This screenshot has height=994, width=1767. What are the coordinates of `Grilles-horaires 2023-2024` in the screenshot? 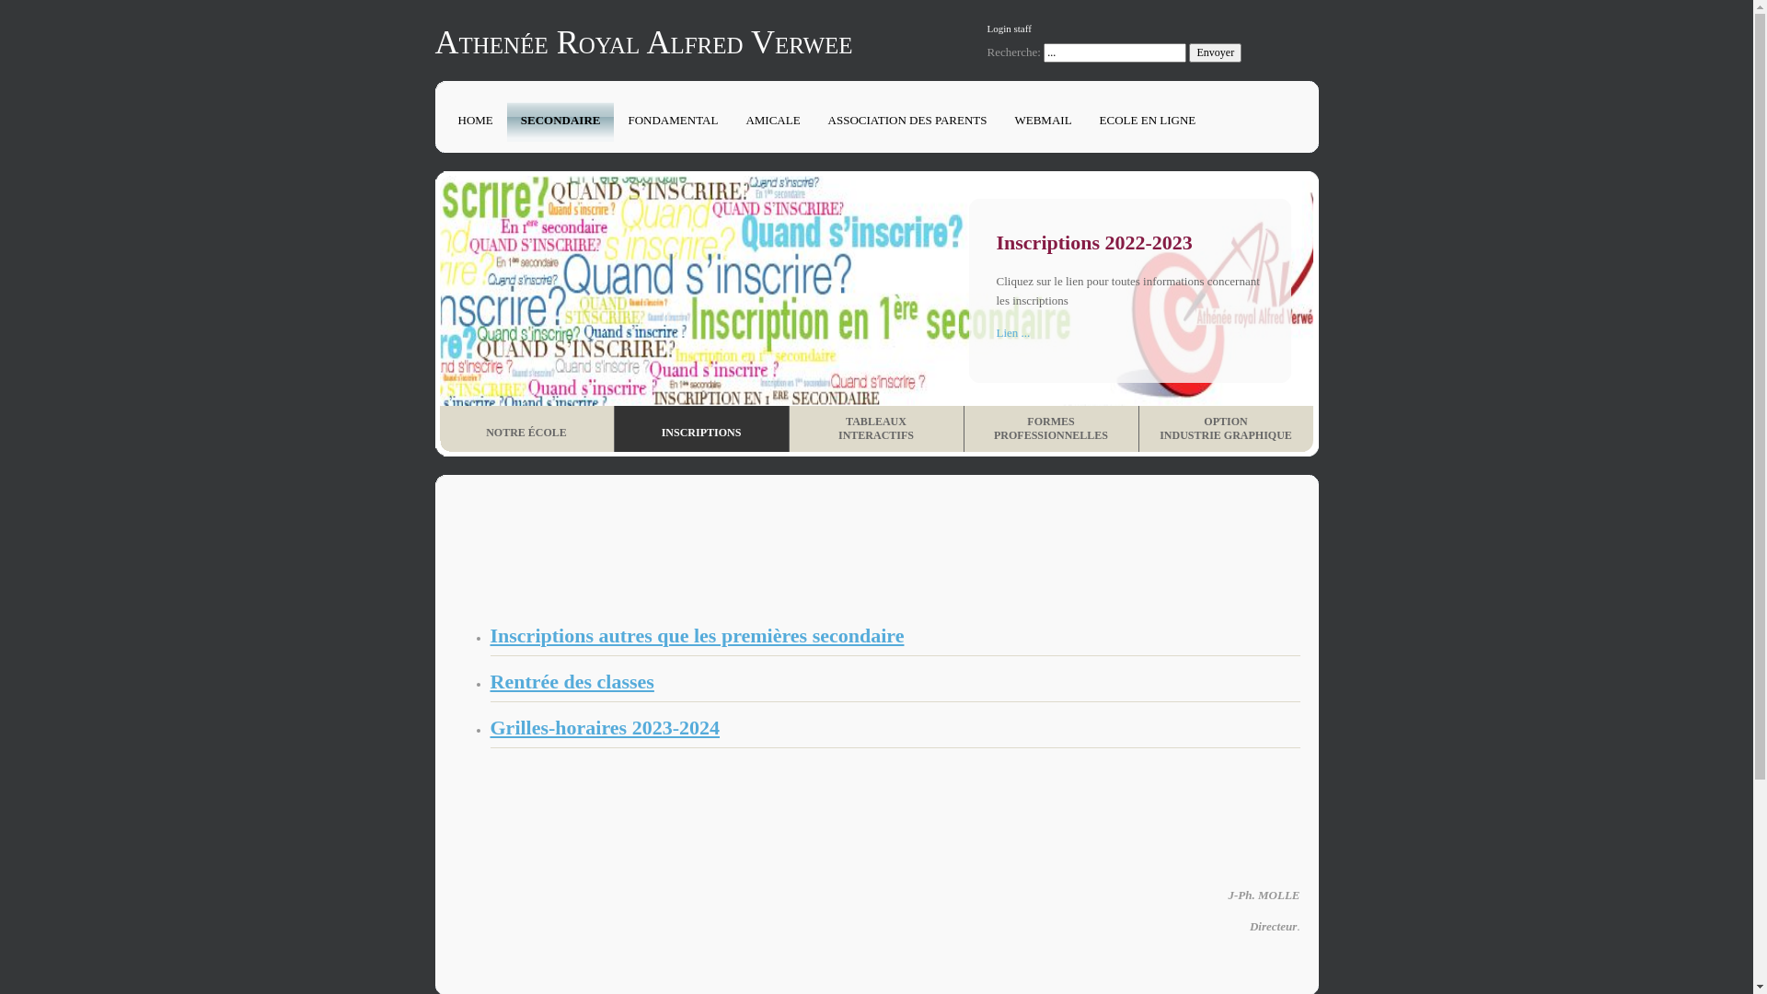 It's located at (605, 727).